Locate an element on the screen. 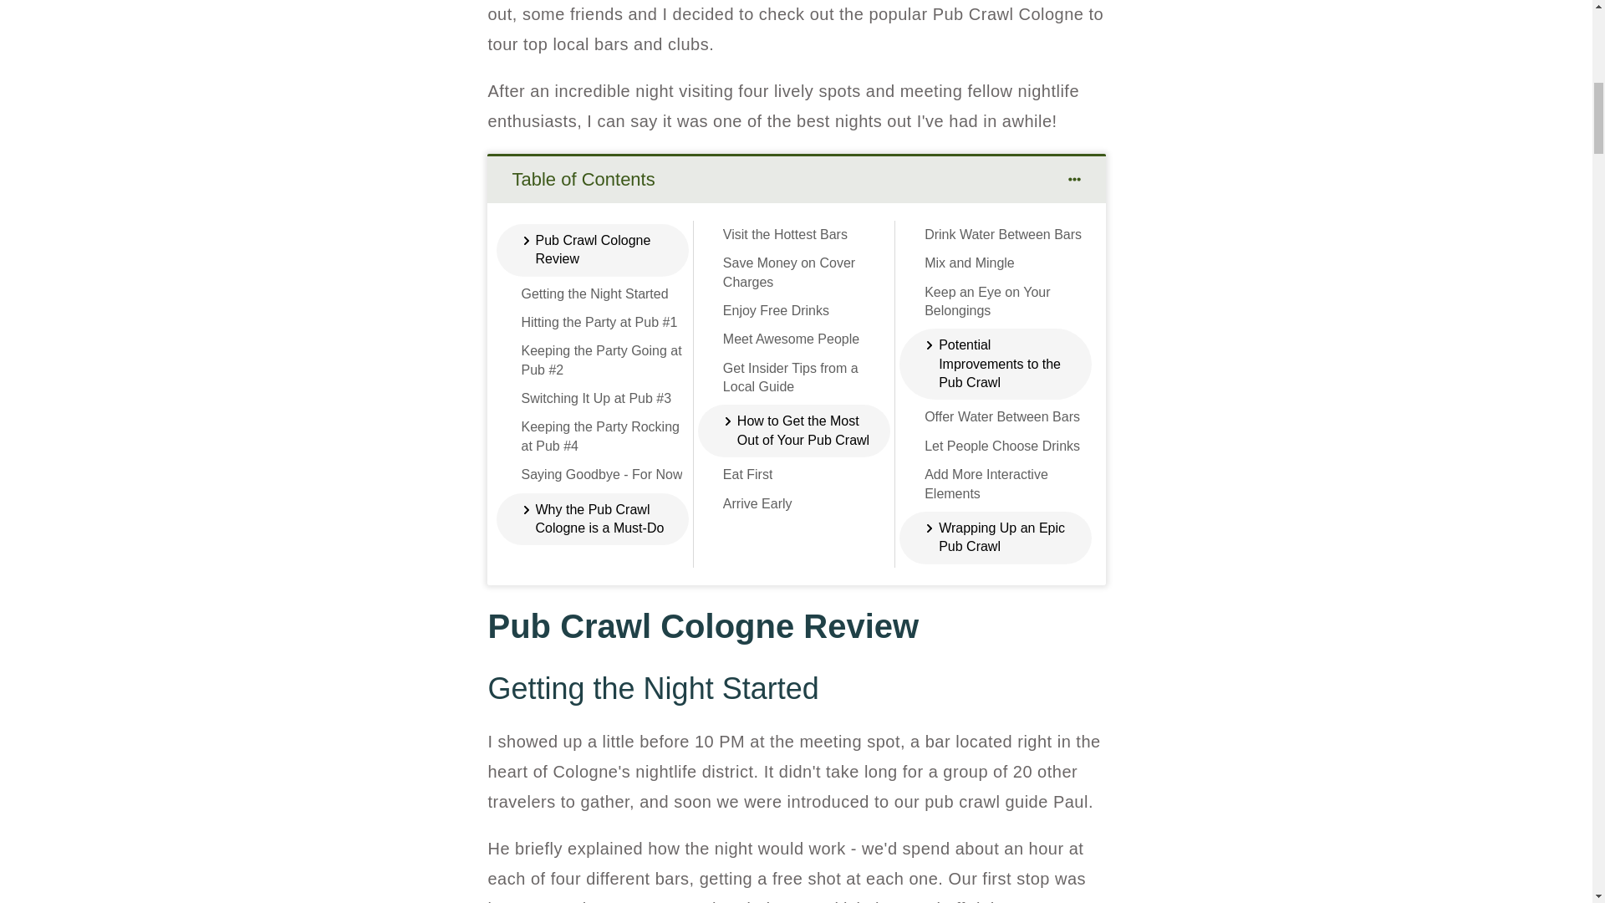 Image resolution: width=1605 pixels, height=903 pixels. Drink Water Between Bars is located at coordinates (1003, 234).